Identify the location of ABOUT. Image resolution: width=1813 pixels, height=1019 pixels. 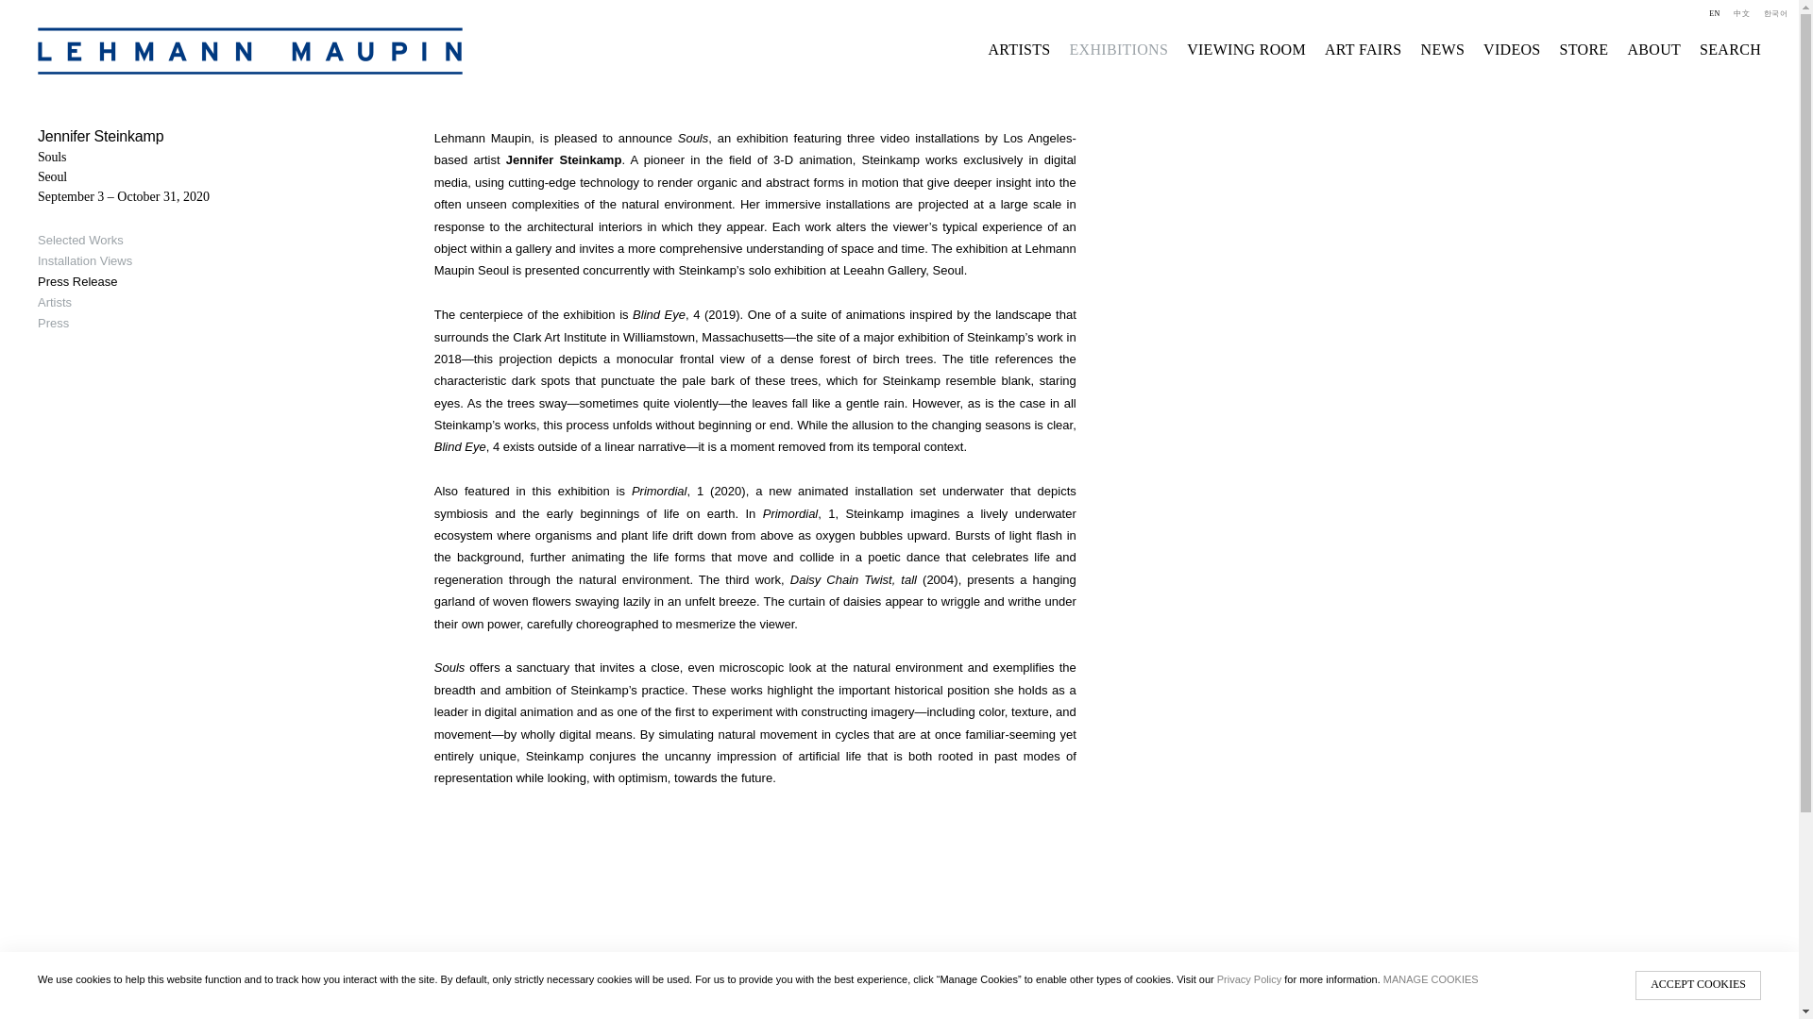
(1652, 49).